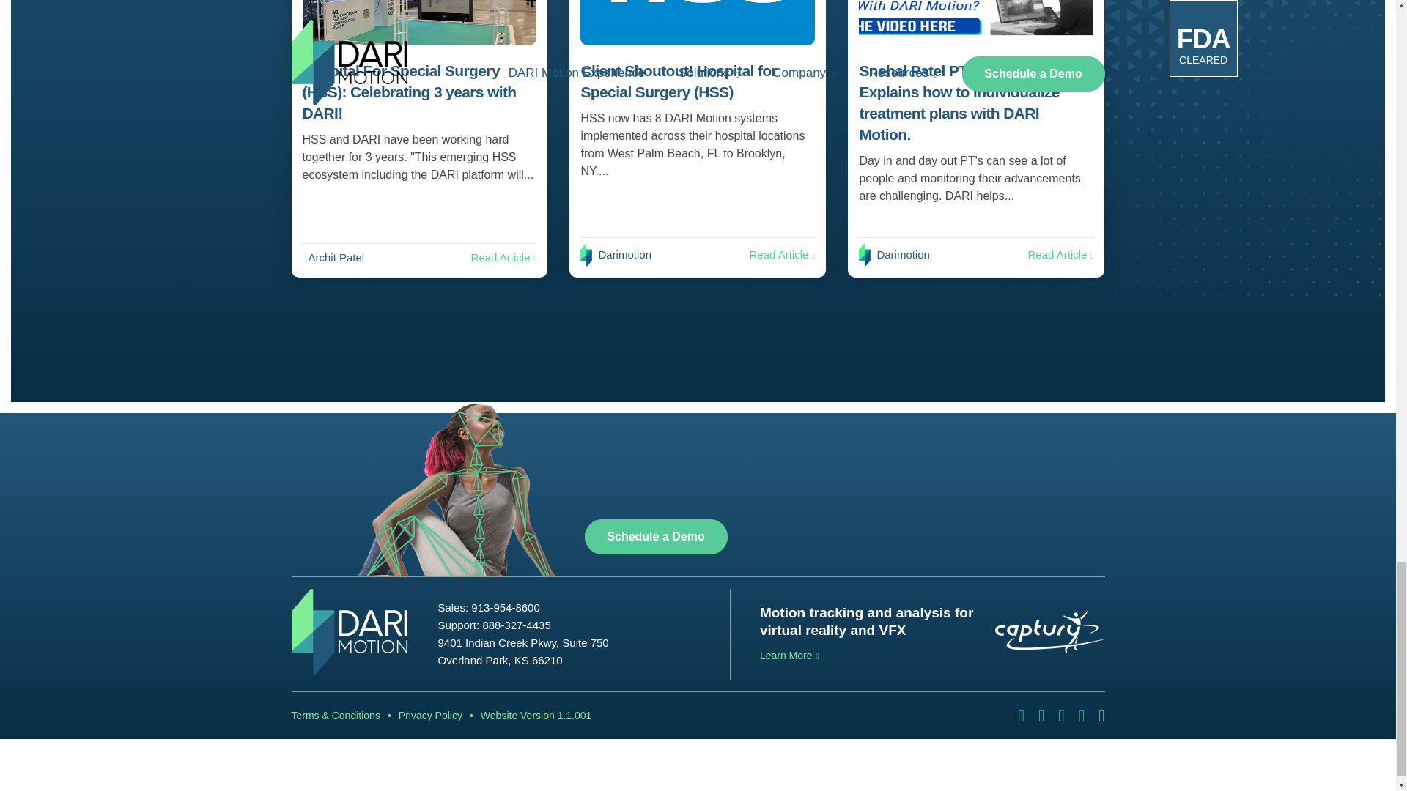  Describe the element at coordinates (781, 255) in the screenshot. I see `Read Article` at that location.